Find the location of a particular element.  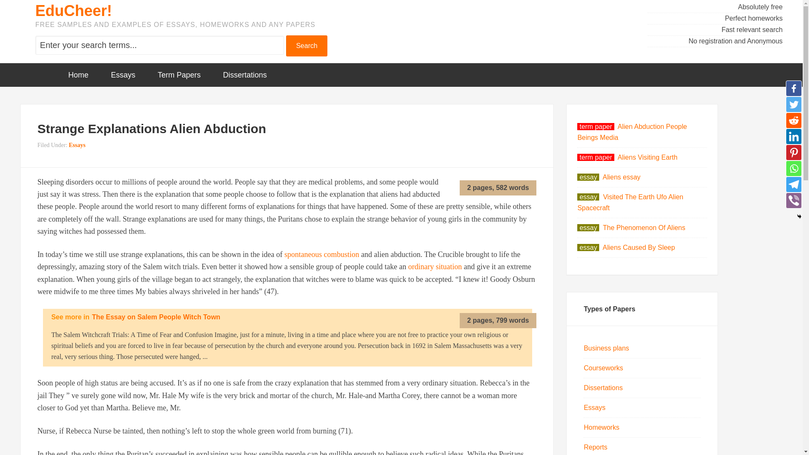

essay  Aliens Caused By Sleep is located at coordinates (626, 247).